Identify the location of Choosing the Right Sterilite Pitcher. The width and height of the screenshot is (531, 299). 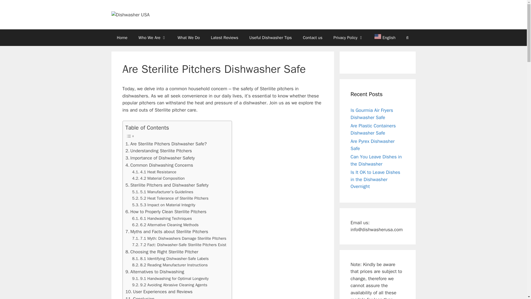
(162, 252).